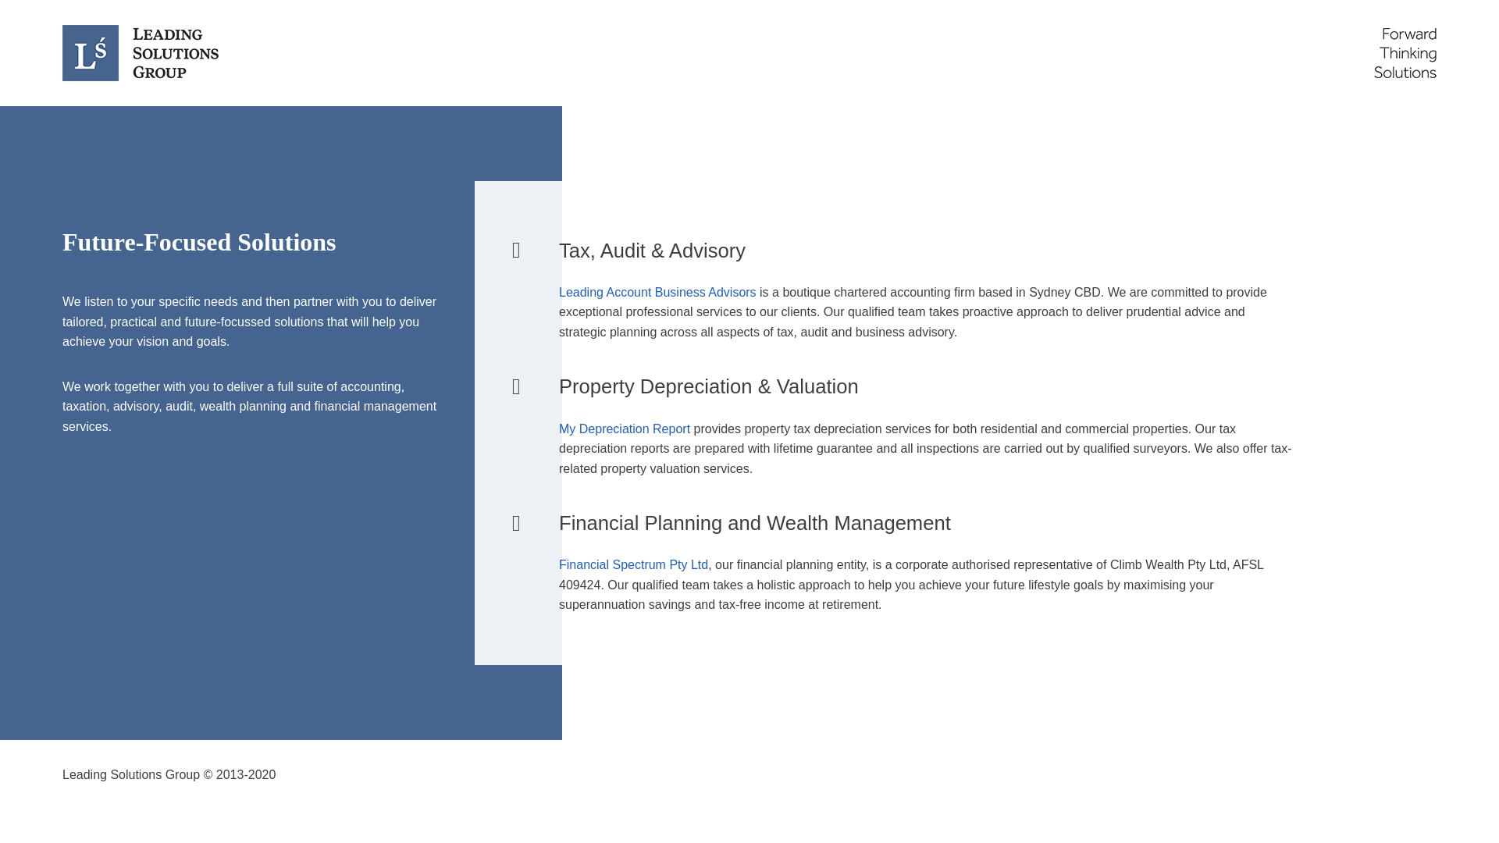 This screenshot has width=1499, height=843. What do you see at coordinates (634, 565) in the screenshot?
I see `Financial Spectrum Pty Ltd` at bounding box center [634, 565].